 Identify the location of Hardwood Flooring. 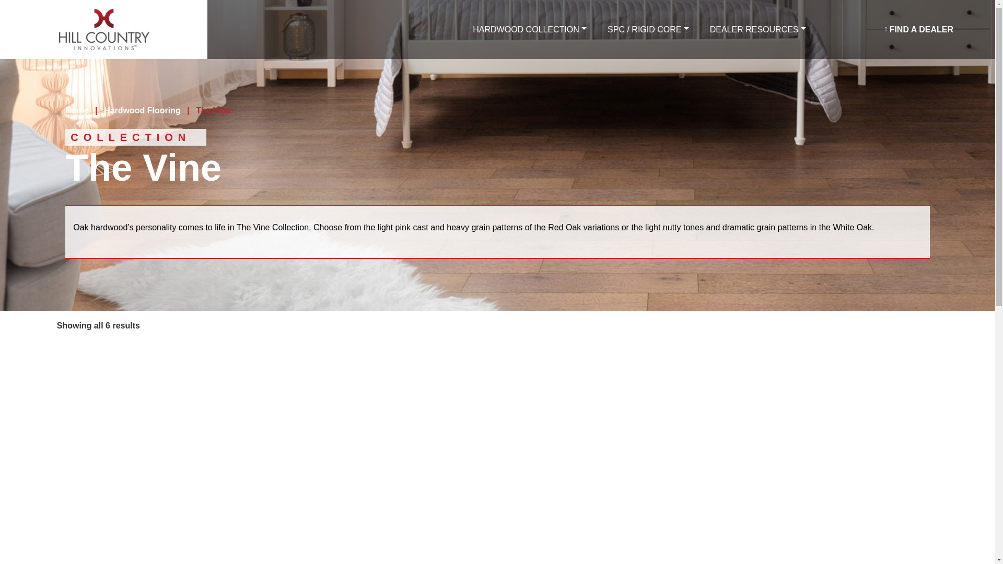
(142, 111).